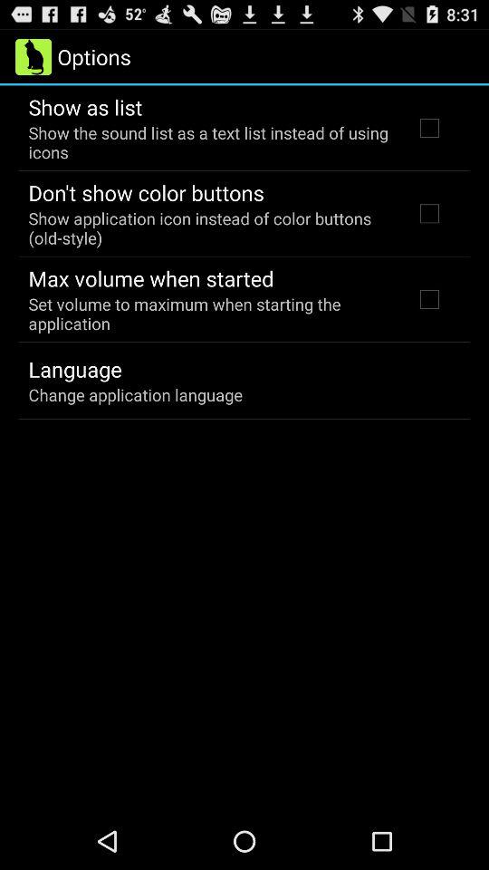 The height and width of the screenshot is (870, 489). I want to click on flip to the don t show item, so click(146, 192).